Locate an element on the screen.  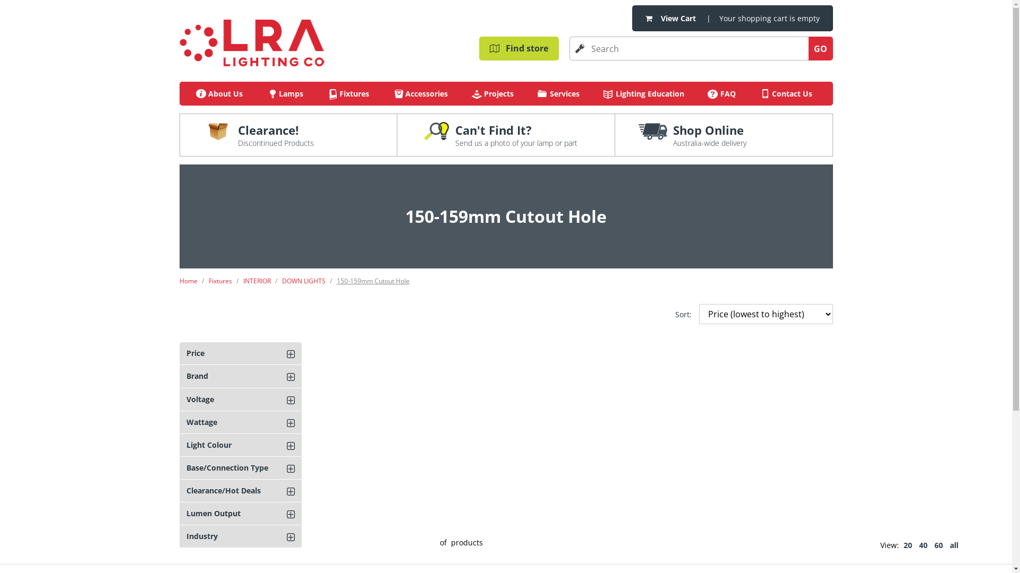
GO is located at coordinates (821, 49).